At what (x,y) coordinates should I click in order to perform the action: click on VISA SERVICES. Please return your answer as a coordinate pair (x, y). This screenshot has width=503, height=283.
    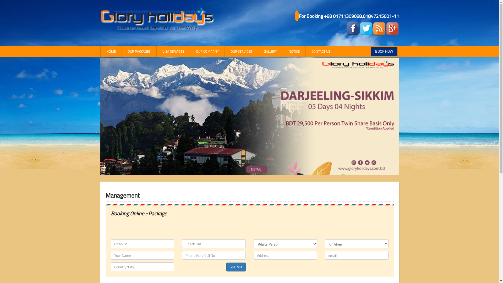
    Looking at the image, I should click on (173, 51).